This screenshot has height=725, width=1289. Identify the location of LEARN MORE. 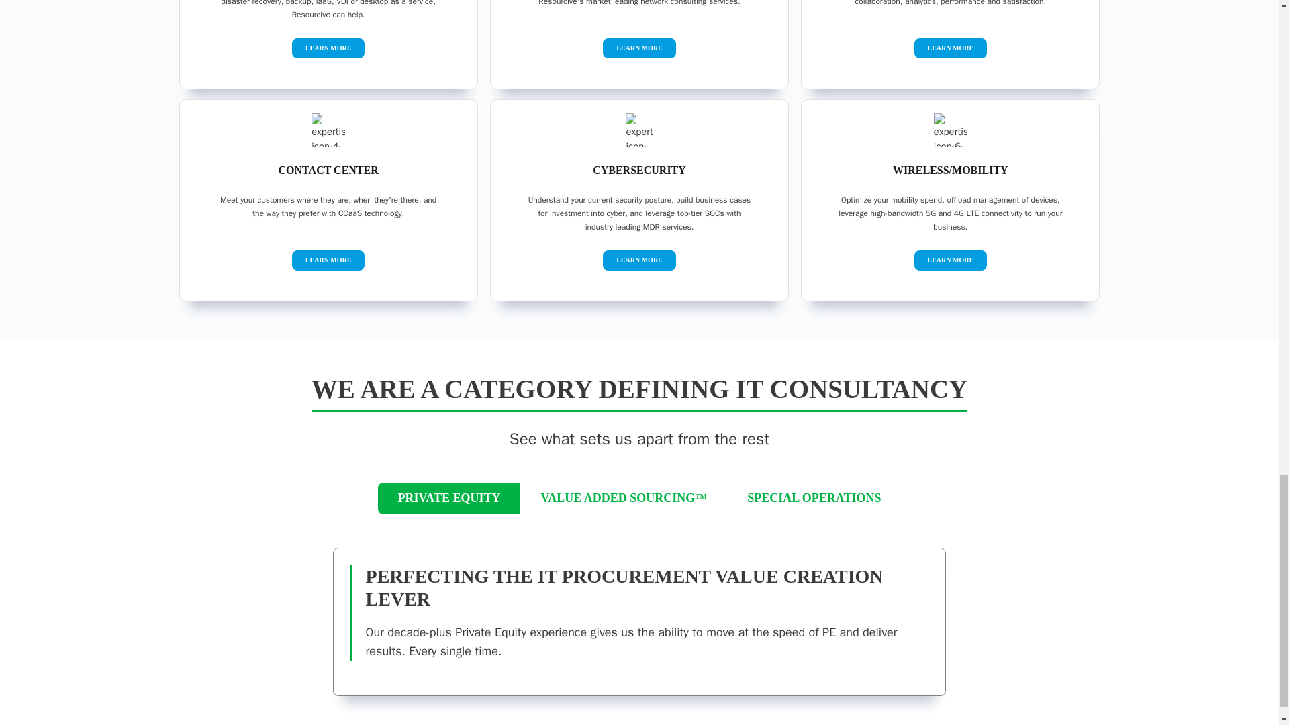
(639, 260).